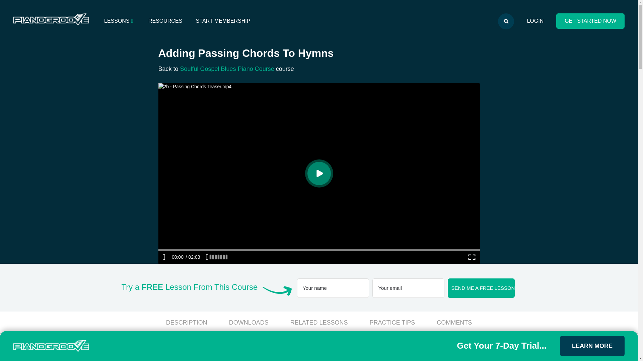  I want to click on DESCRIPTION, so click(186, 322).